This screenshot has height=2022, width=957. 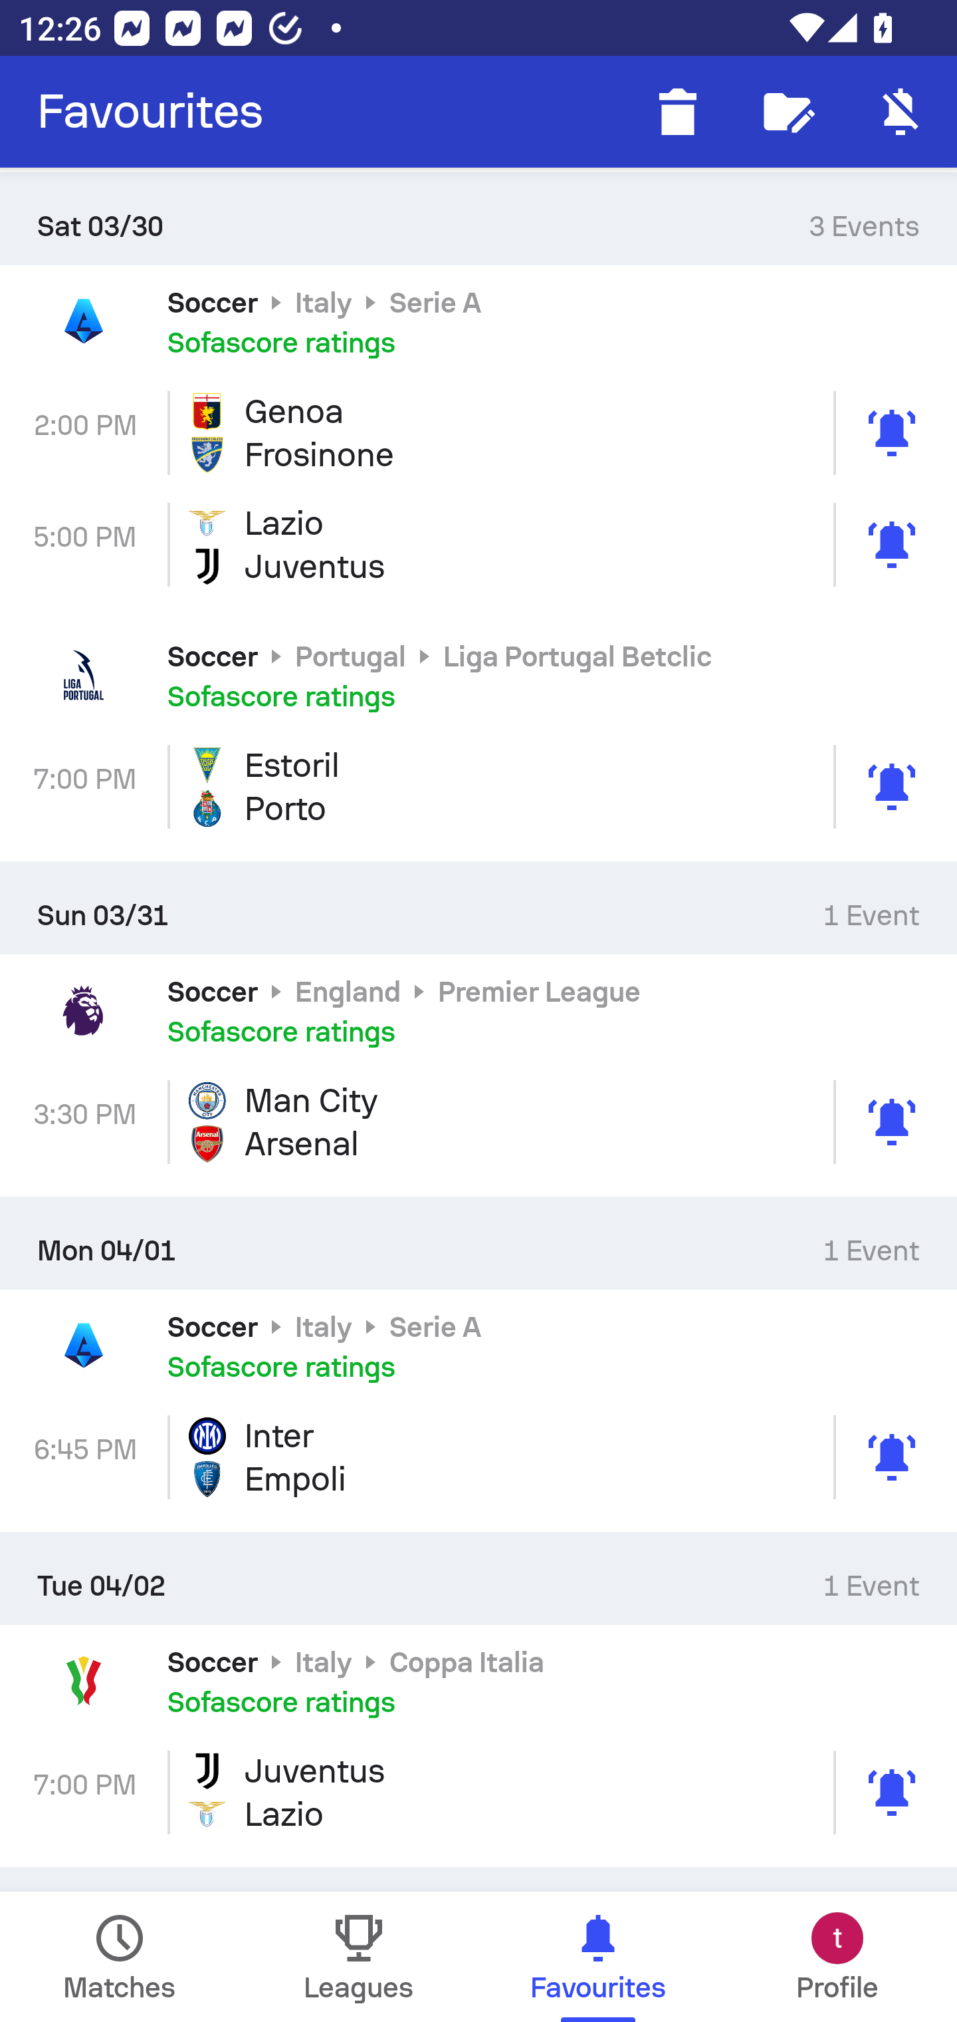 What do you see at coordinates (478, 1681) in the screenshot?
I see `Soccer Italy Coppa Italia Sofascore ratings` at bounding box center [478, 1681].